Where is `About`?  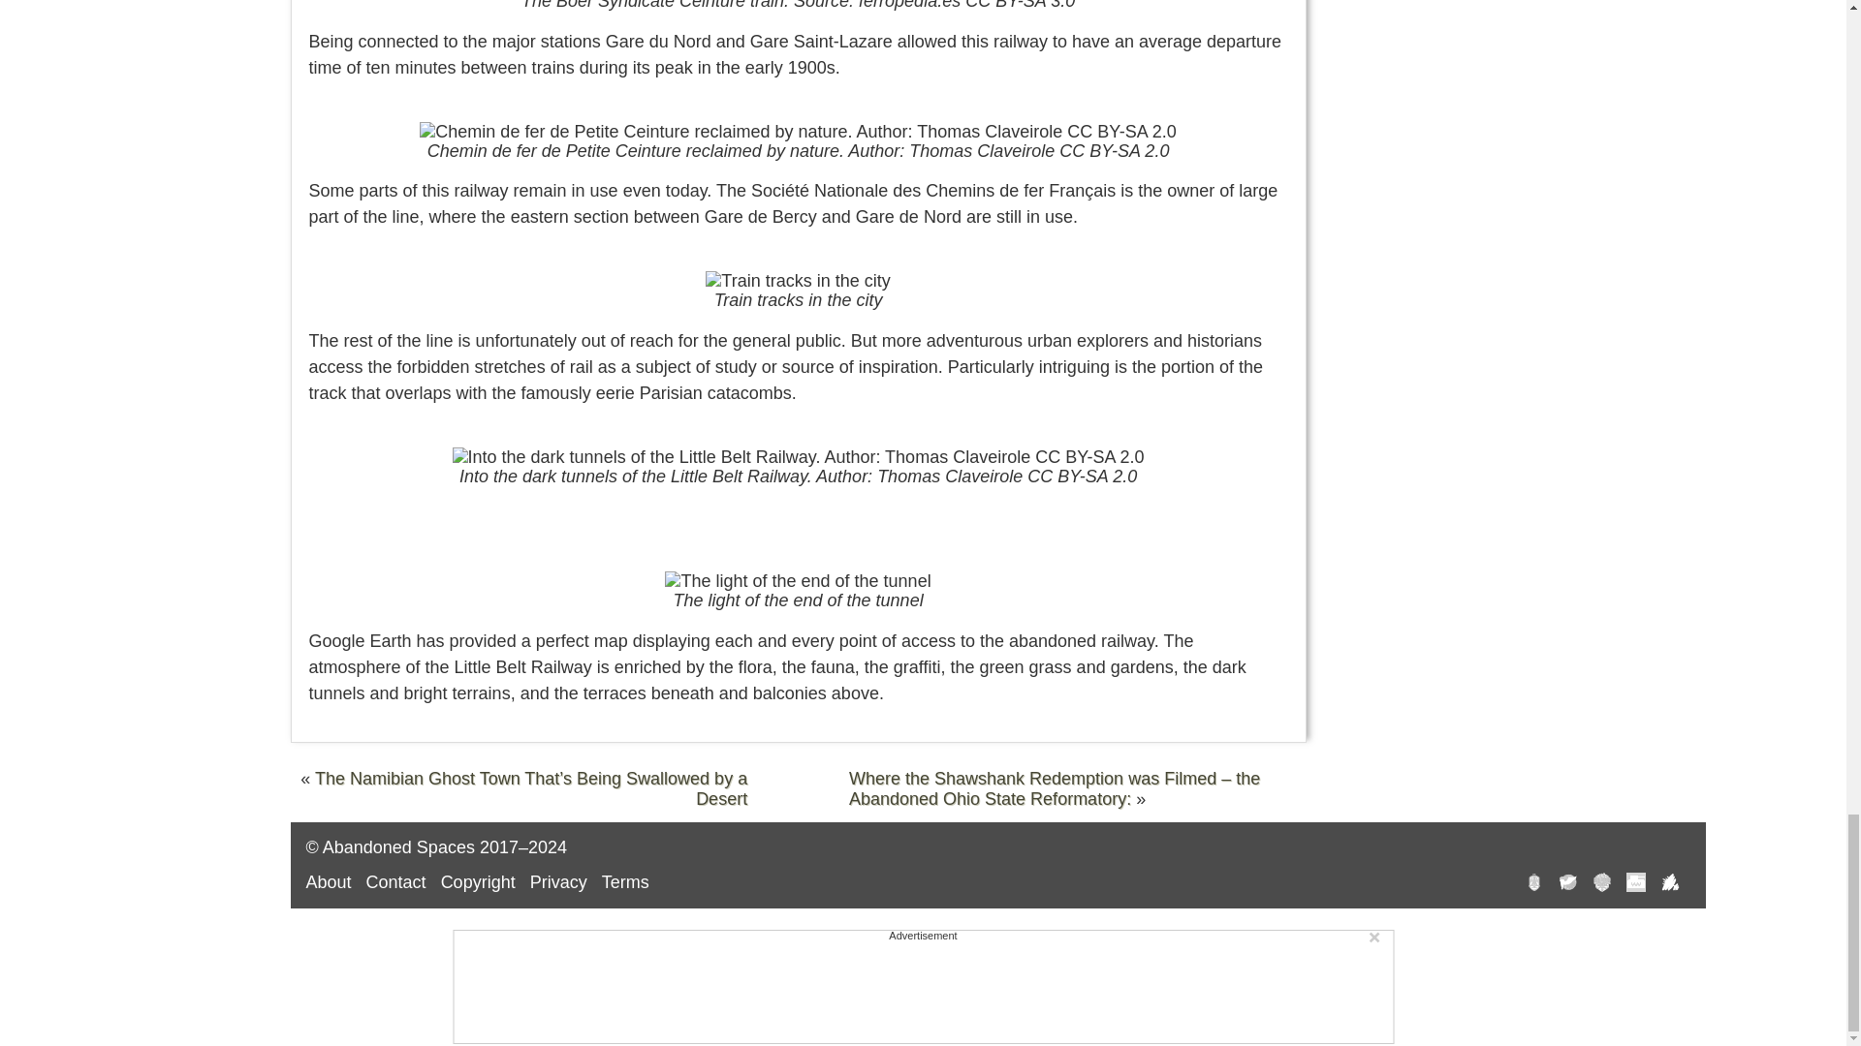
About is located at coordinates (329, 881).